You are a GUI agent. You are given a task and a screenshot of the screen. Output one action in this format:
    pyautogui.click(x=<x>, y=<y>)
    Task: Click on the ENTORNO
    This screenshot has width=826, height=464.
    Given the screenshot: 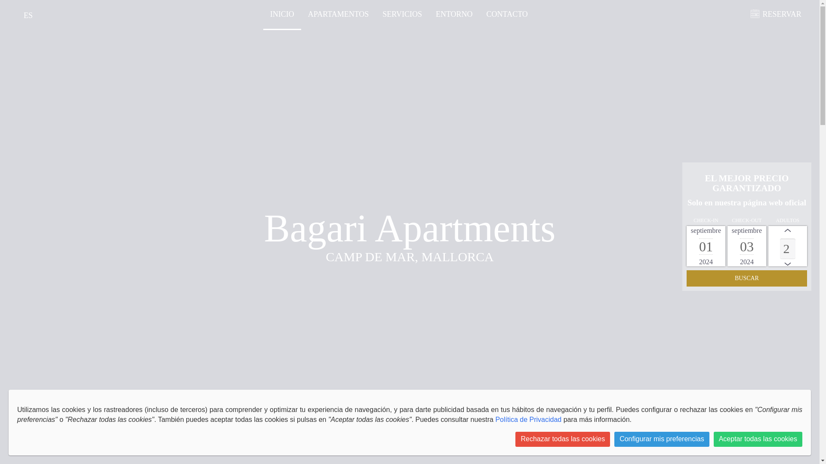 What is the action you would take?
    pyautogui.click(x=454, y=14)
    